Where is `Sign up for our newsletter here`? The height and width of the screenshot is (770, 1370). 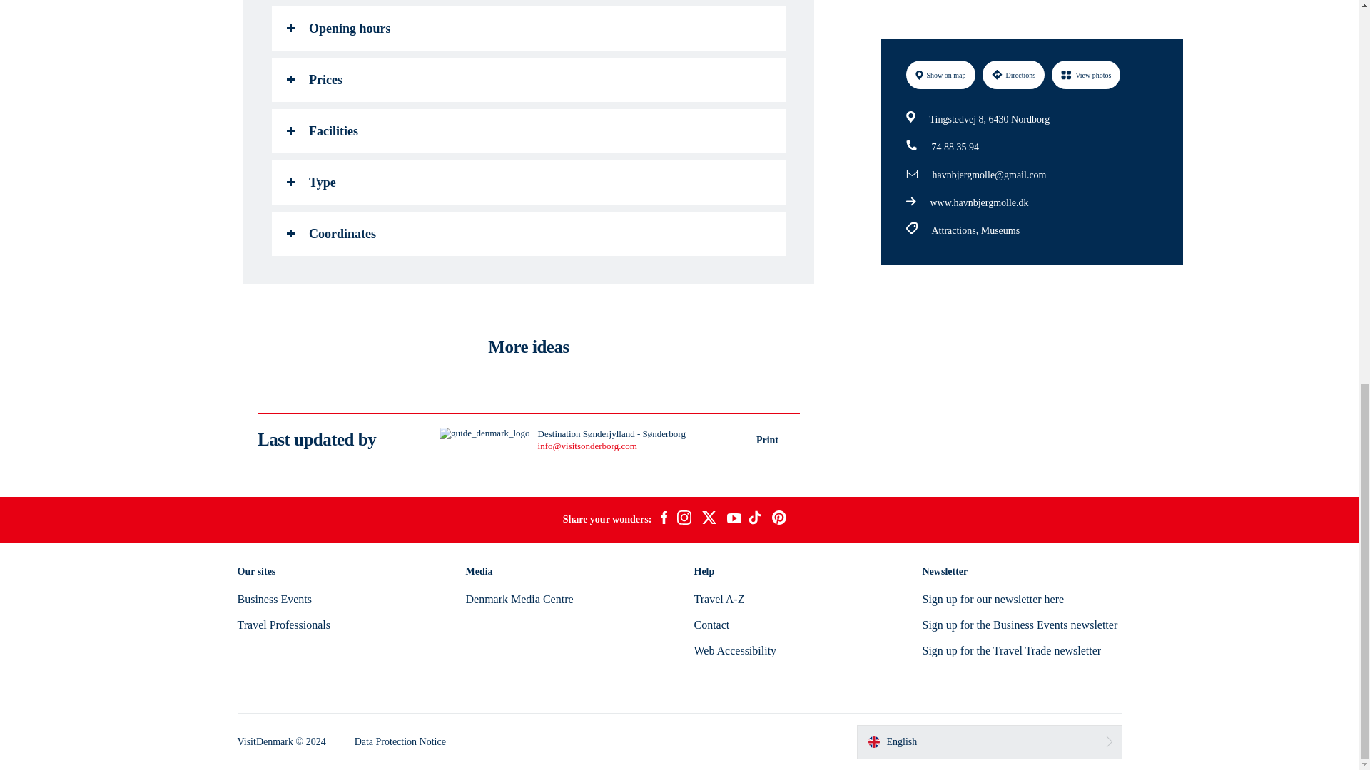 Sign up for our newsletter here is located at coordinates (993, 599).